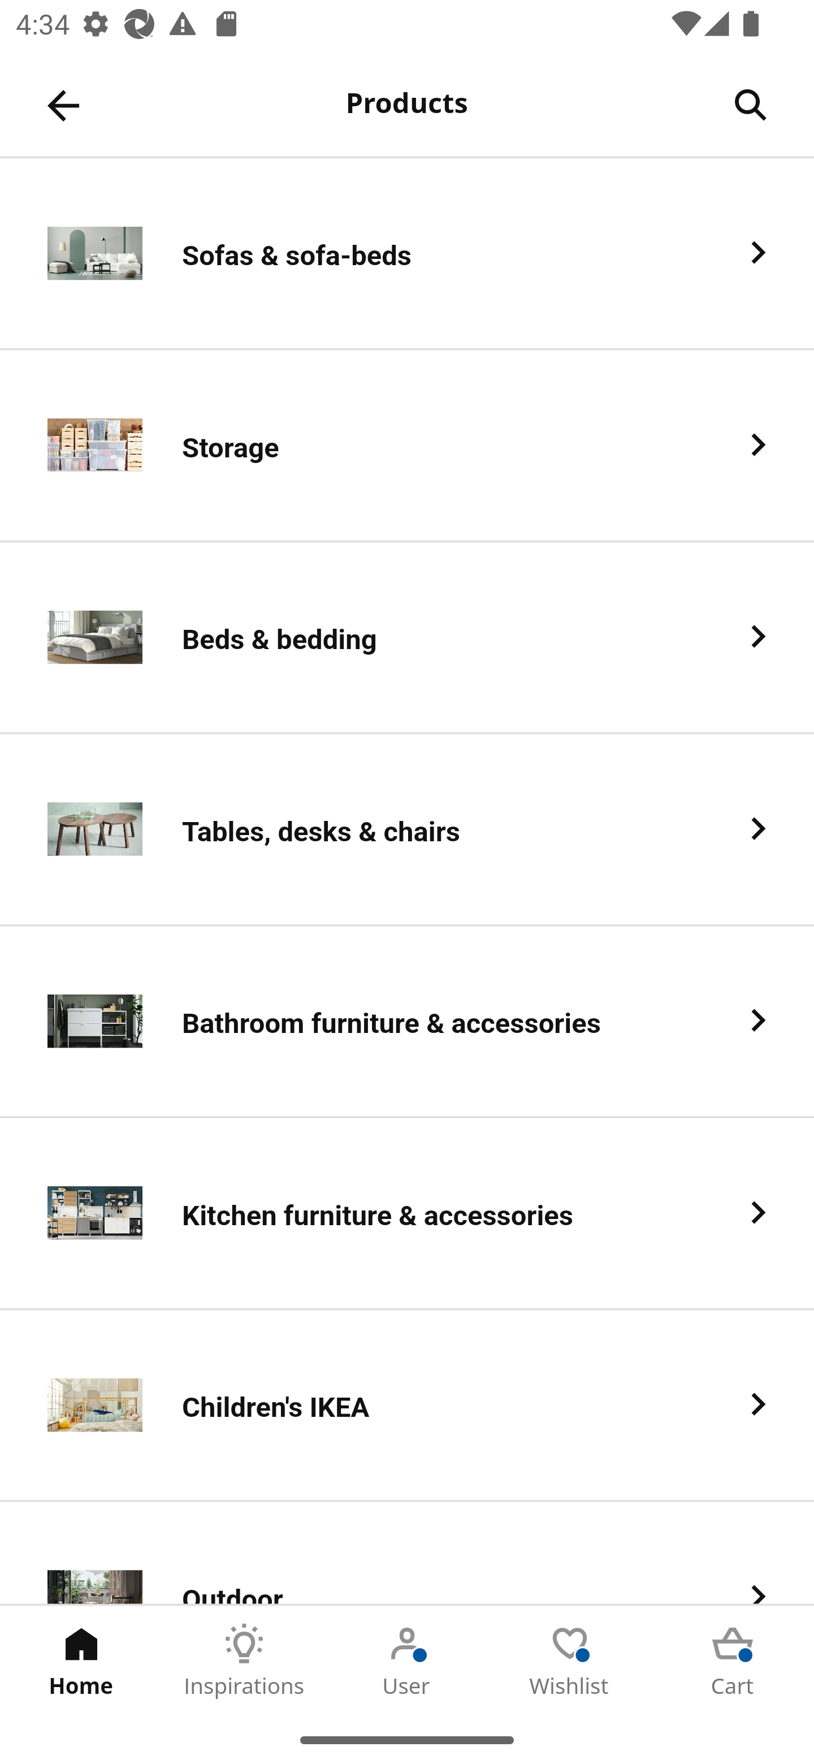 This screenshot has height=1764, width=814. What do you see at coordinates (244, 1661) in the screenshot?
I see `Inspirations
Tab 2 of 5` at bounding box center [244, 1661].